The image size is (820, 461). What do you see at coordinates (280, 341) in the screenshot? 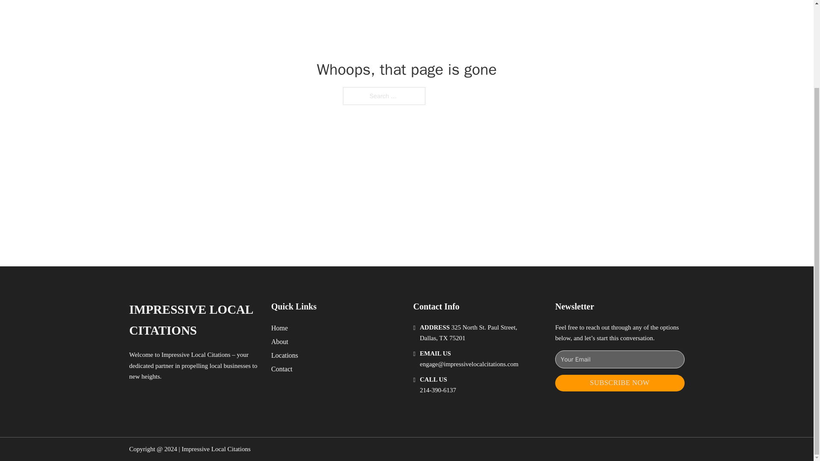
I see `About` at bounding box center [280, 341].